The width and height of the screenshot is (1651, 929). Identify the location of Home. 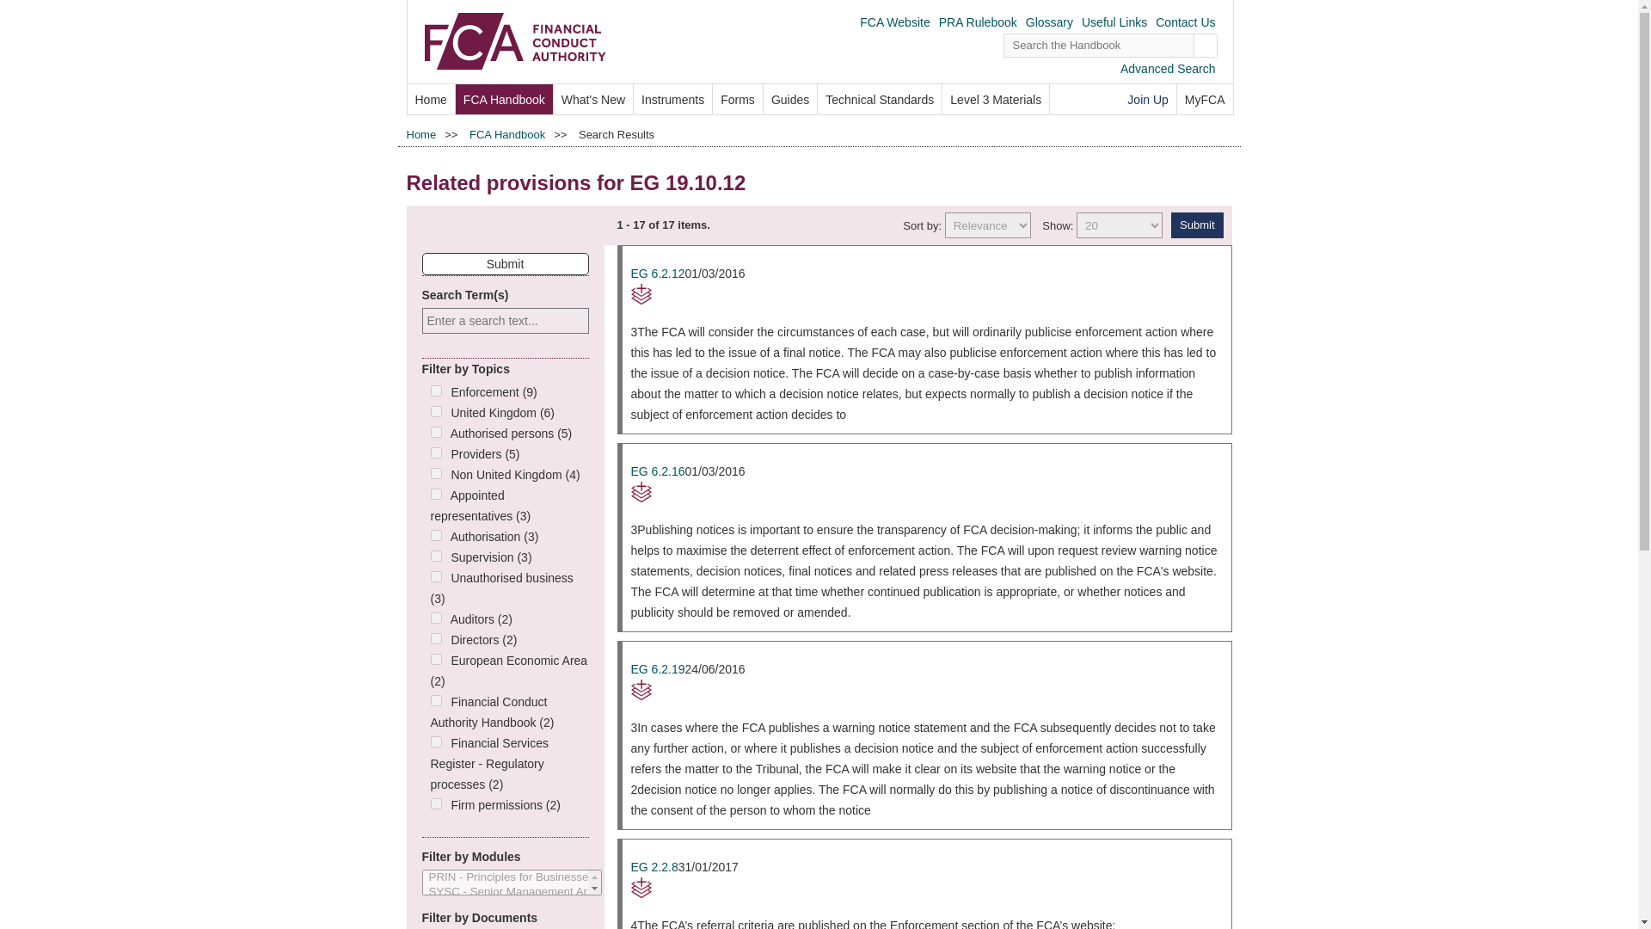
(432, 99).